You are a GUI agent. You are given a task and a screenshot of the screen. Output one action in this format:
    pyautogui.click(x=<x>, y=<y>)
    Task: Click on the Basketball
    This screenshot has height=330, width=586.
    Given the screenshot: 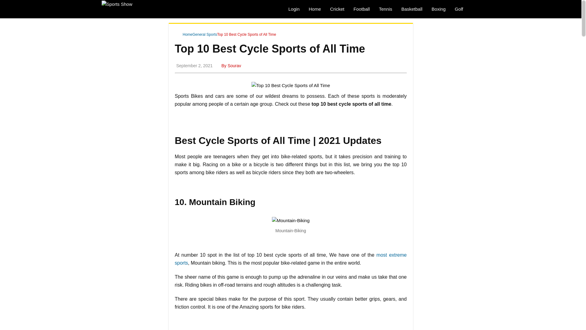 What is the action you would take?
    pyautogui.click(x=412, y=9)
    